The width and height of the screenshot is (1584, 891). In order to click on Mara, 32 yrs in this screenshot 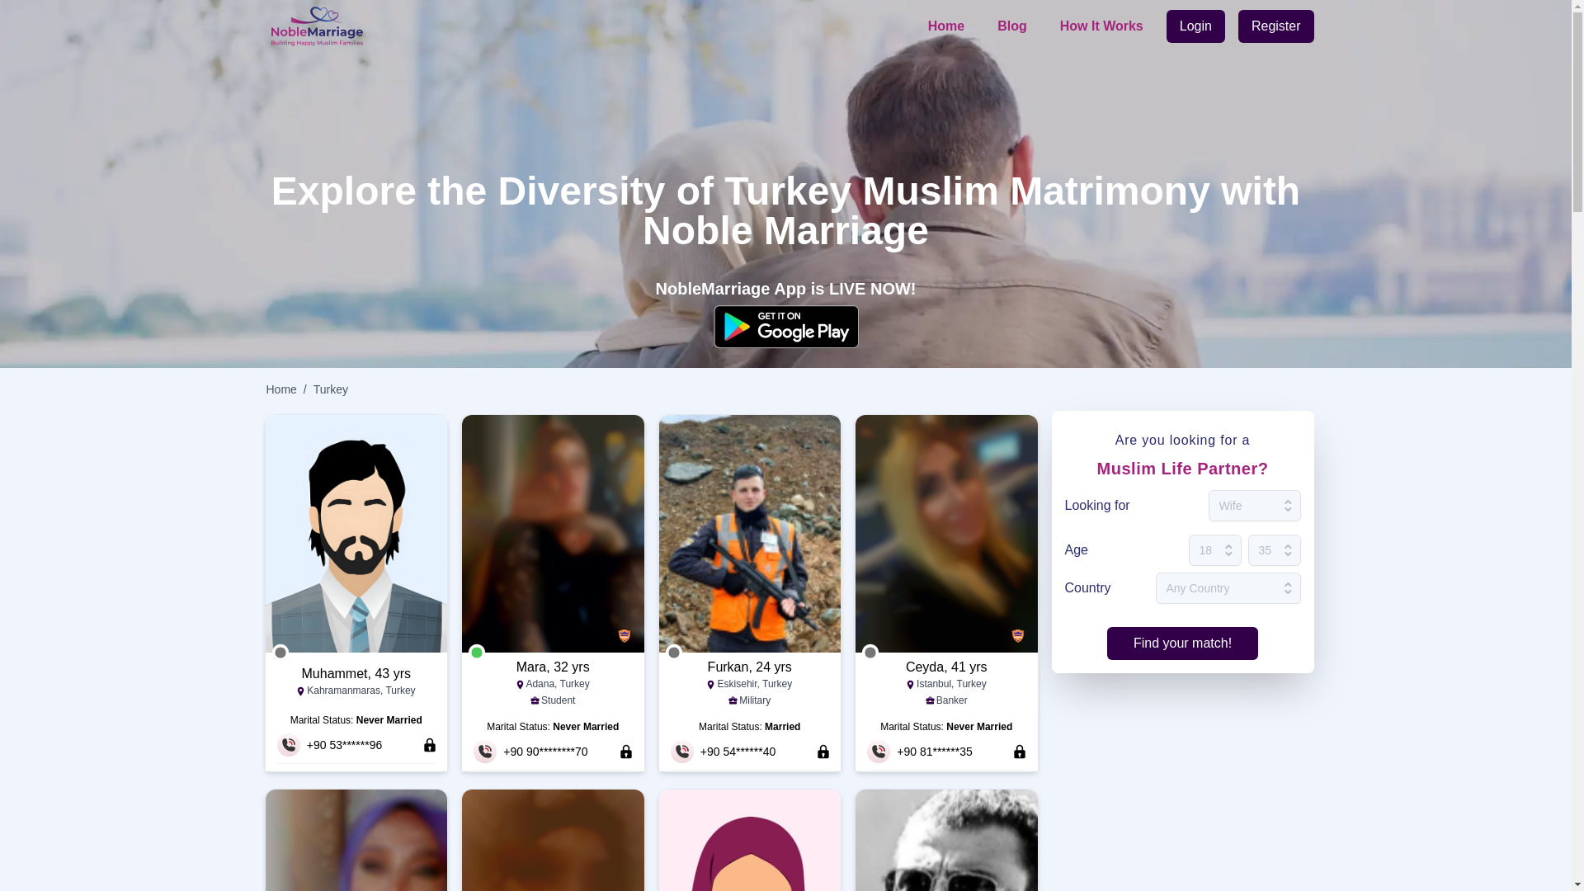, I will do `click(553, 667)`.